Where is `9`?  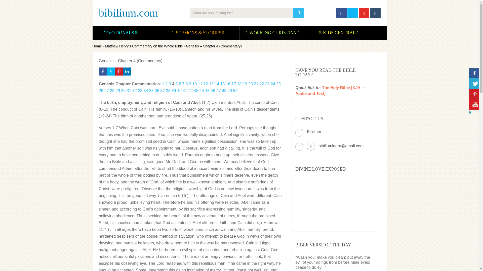
9 is located at coordinates (190, 84).